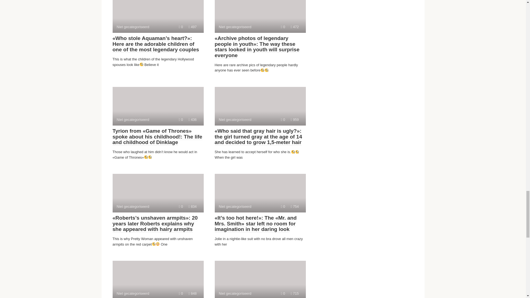 Image resolution: width=530 pixels, height=298 pixels. I want to click on Views, so click(193, 26).